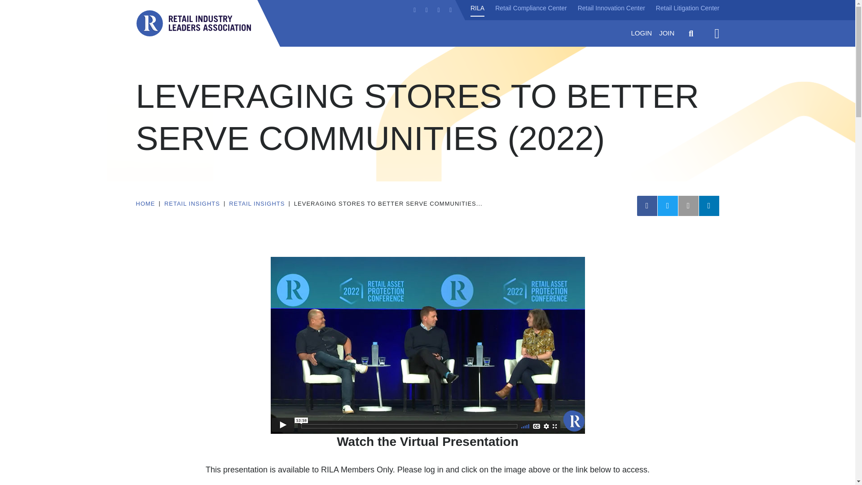  What do you see at coordinates (531, 8) in the screenshot?
I see `Retail Compliance Center` at bounding box center [531, 8].